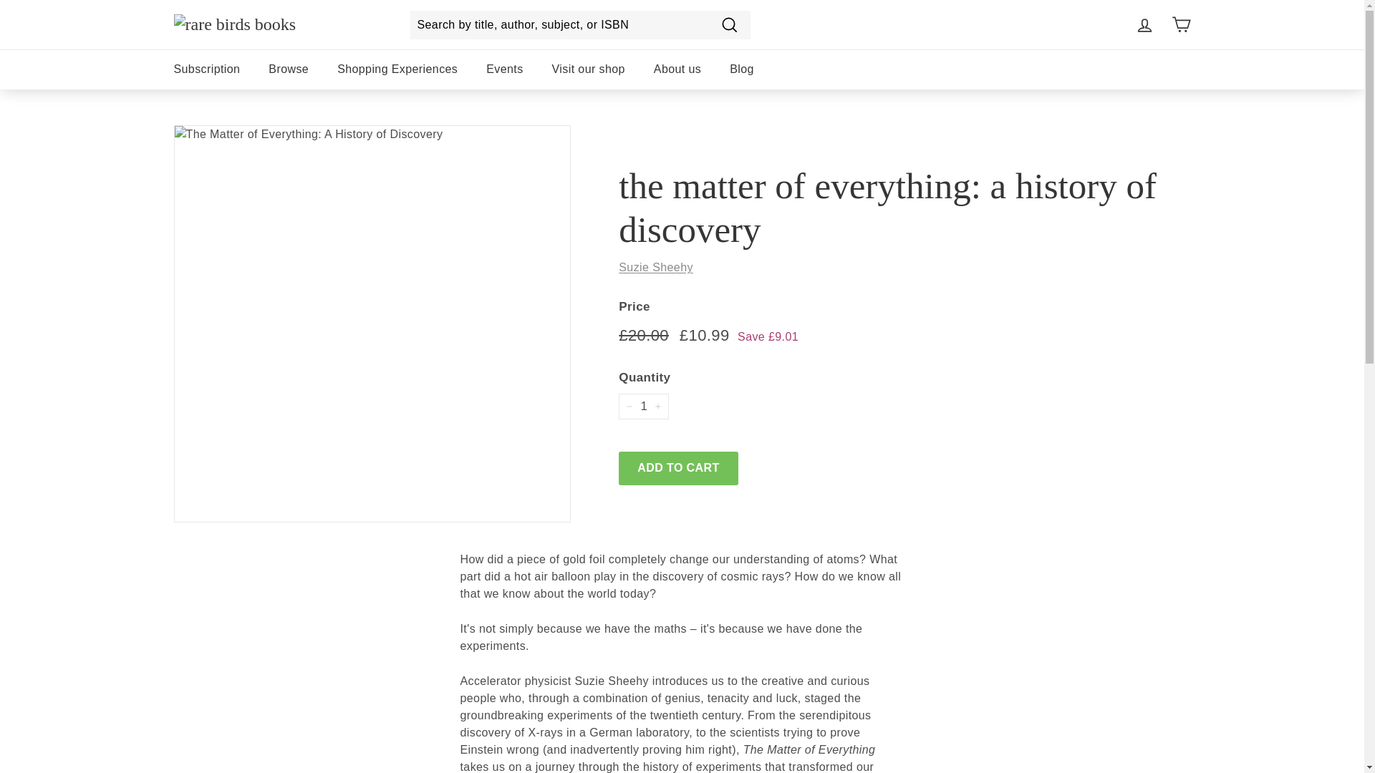 This screenshot has width=1375, height=773. What do you see at coordinates (504, 69) in the screenshot?
I see `Events` at bounding box center [504, 69].